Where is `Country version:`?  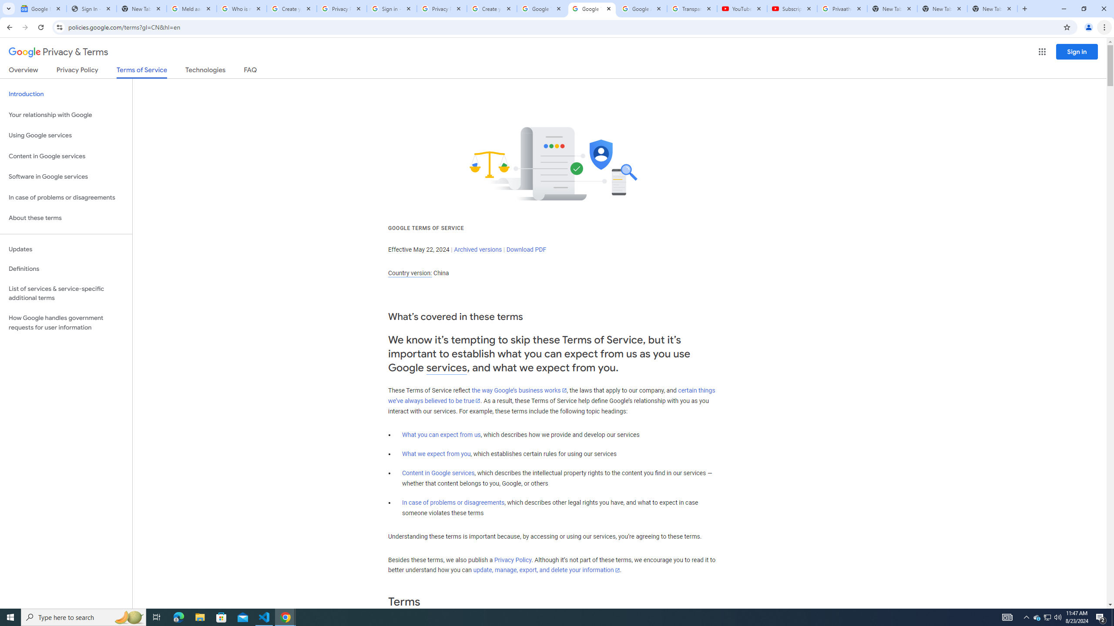 Country version: is located at coordinates (410, 273).